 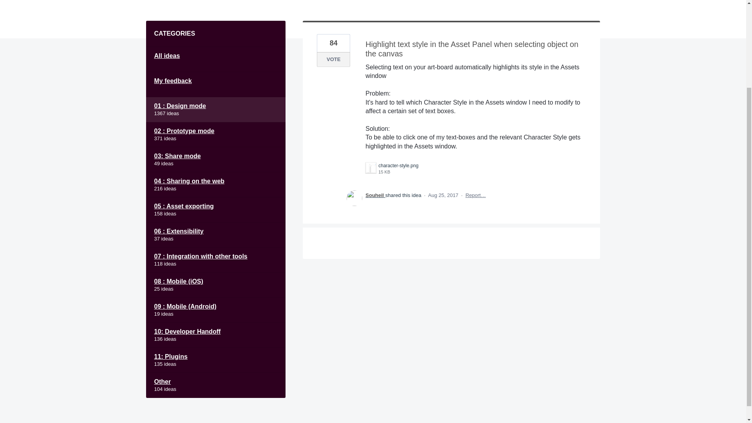 I want to click on 05 : Asset exporting, so click(x=215, y=210).